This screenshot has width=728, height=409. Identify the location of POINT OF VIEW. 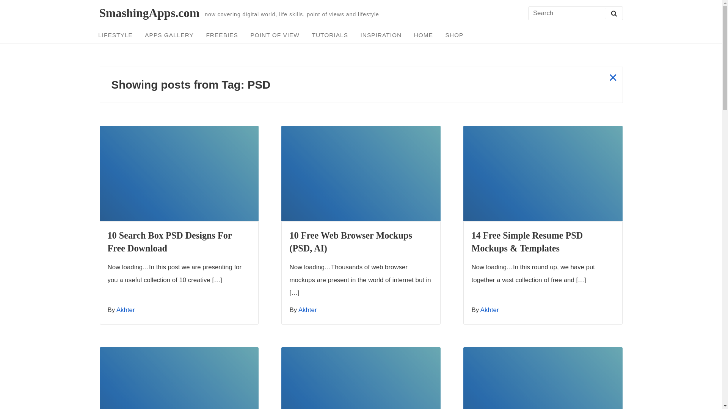
(275, 35).